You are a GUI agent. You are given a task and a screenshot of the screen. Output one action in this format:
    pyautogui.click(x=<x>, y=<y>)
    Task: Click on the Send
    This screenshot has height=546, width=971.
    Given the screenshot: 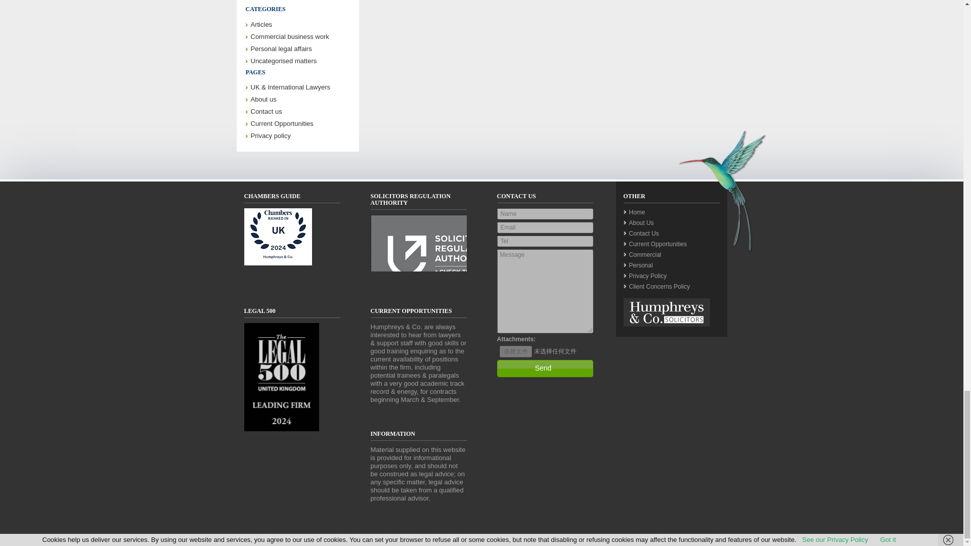 What is the action you would take?
    pyautogui.click(x=544, y=368)
    